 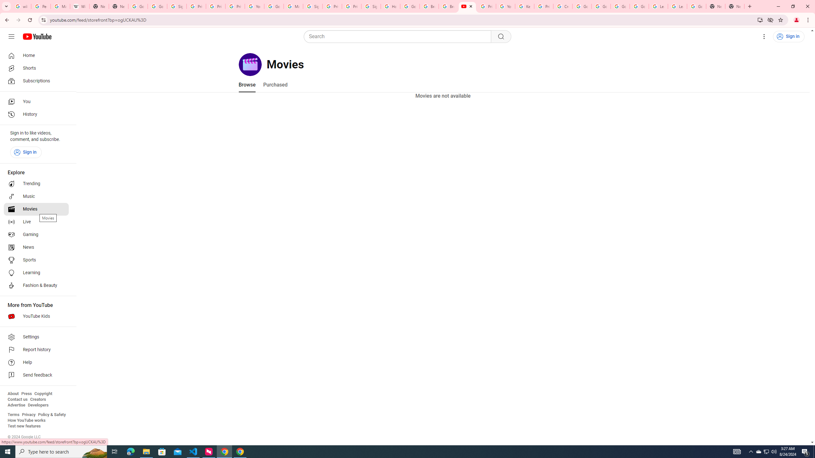 I want to click on How YouTube works, so click(x=26, y=420).